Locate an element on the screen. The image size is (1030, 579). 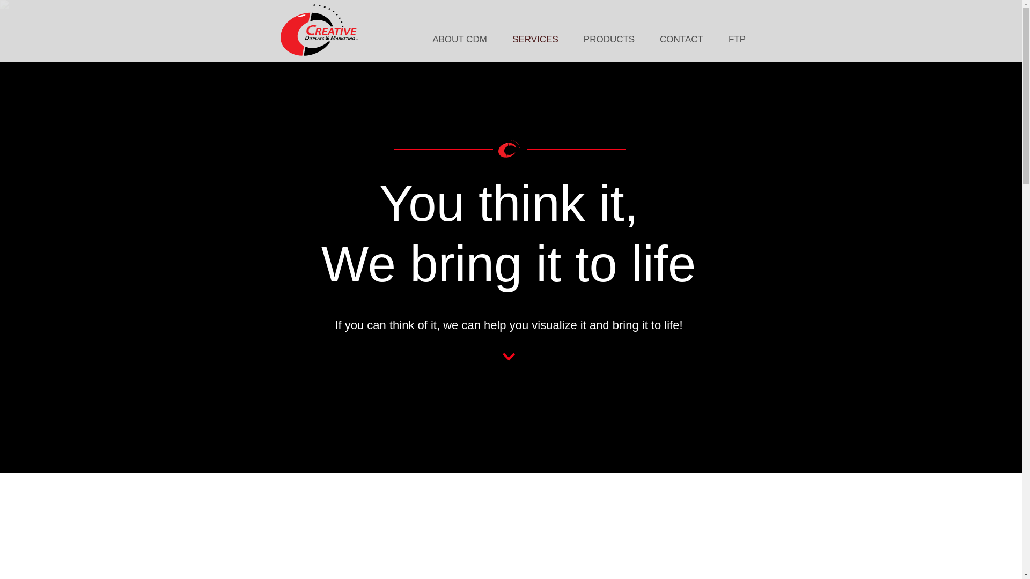
PRODUCTS is located at coordinates (608, 40).